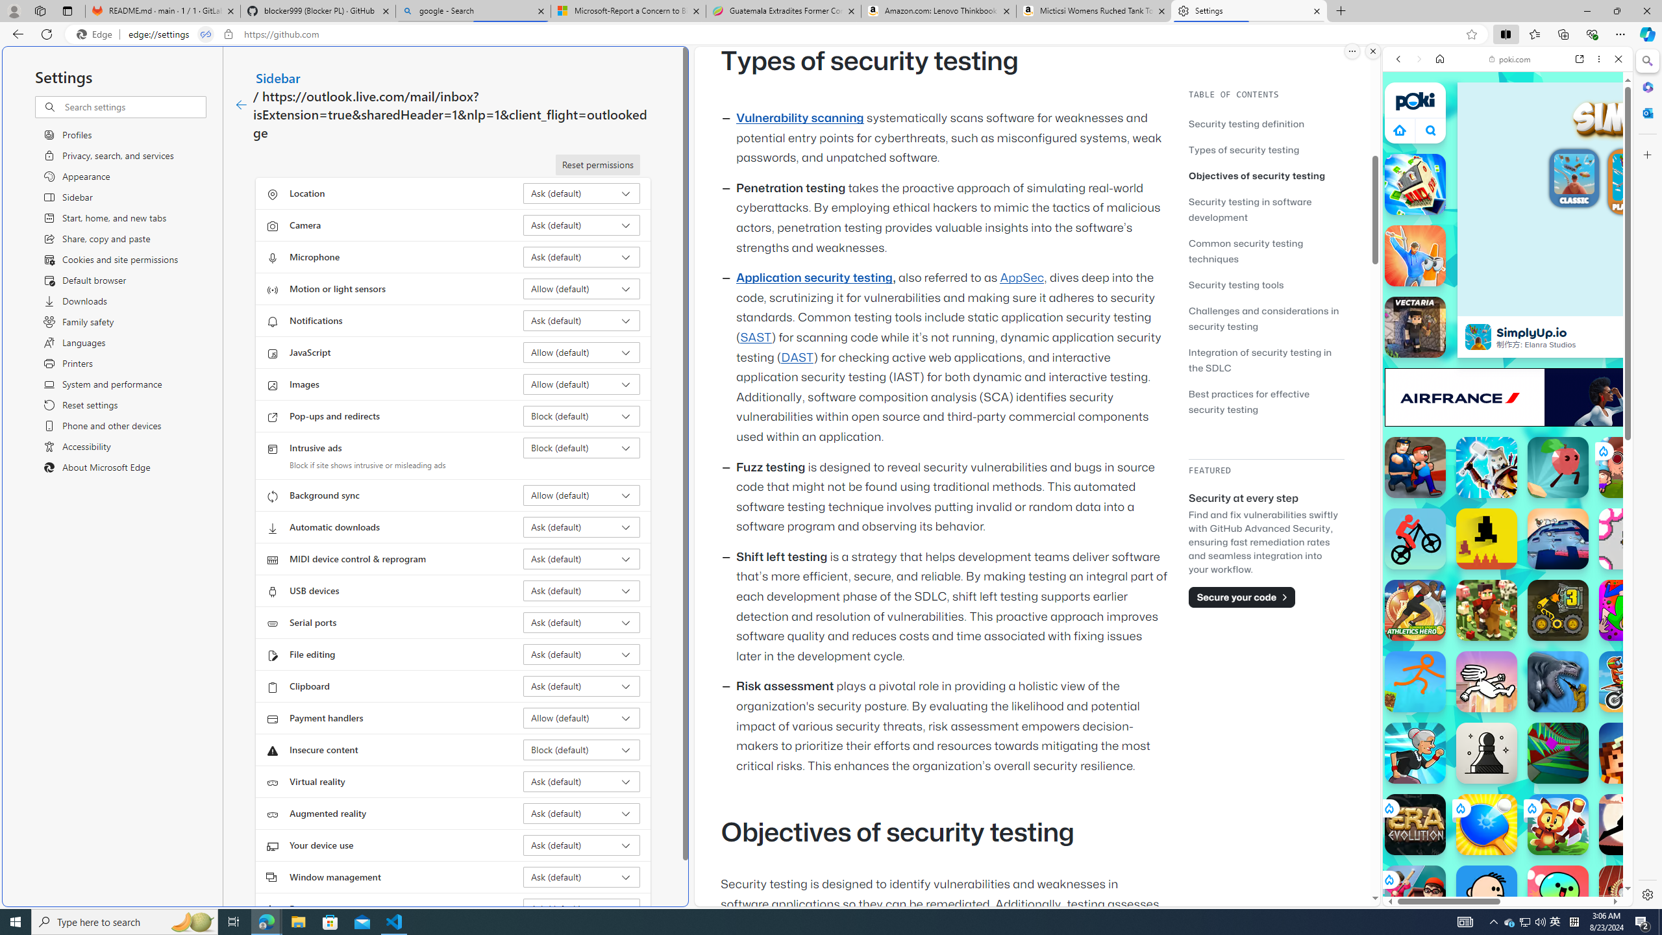 This screenshot has height=935, width=1662. I want to click on CLASSIC, so click(1574, 181).